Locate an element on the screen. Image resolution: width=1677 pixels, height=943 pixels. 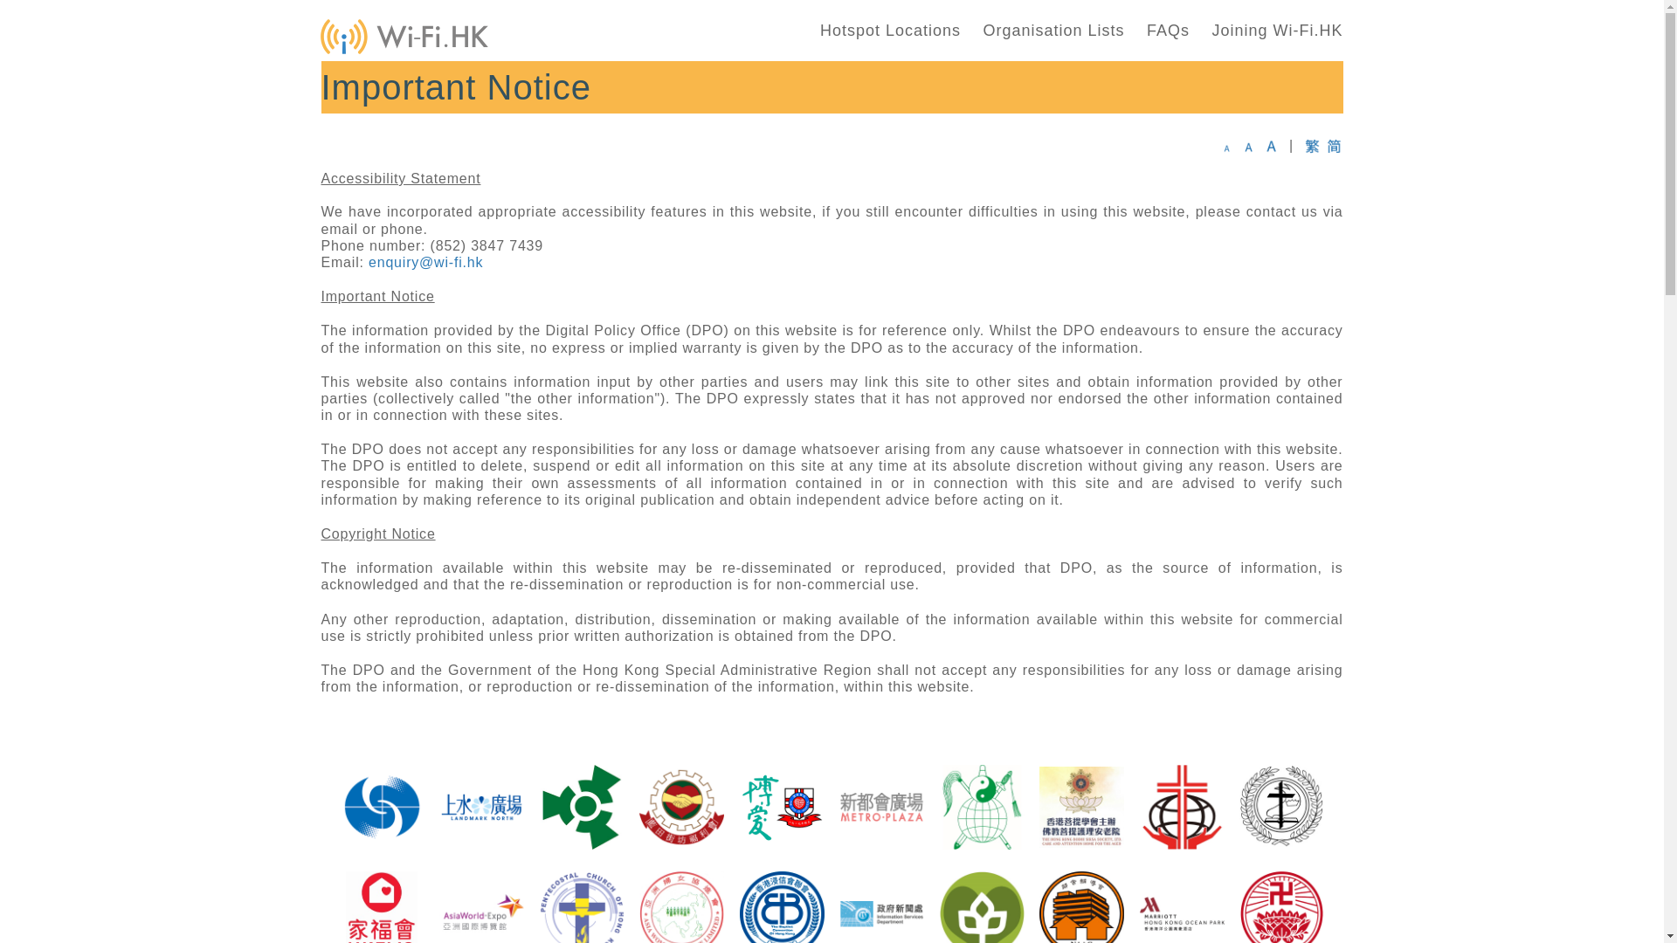
Metroplaza is located at coordinates (881, 807).